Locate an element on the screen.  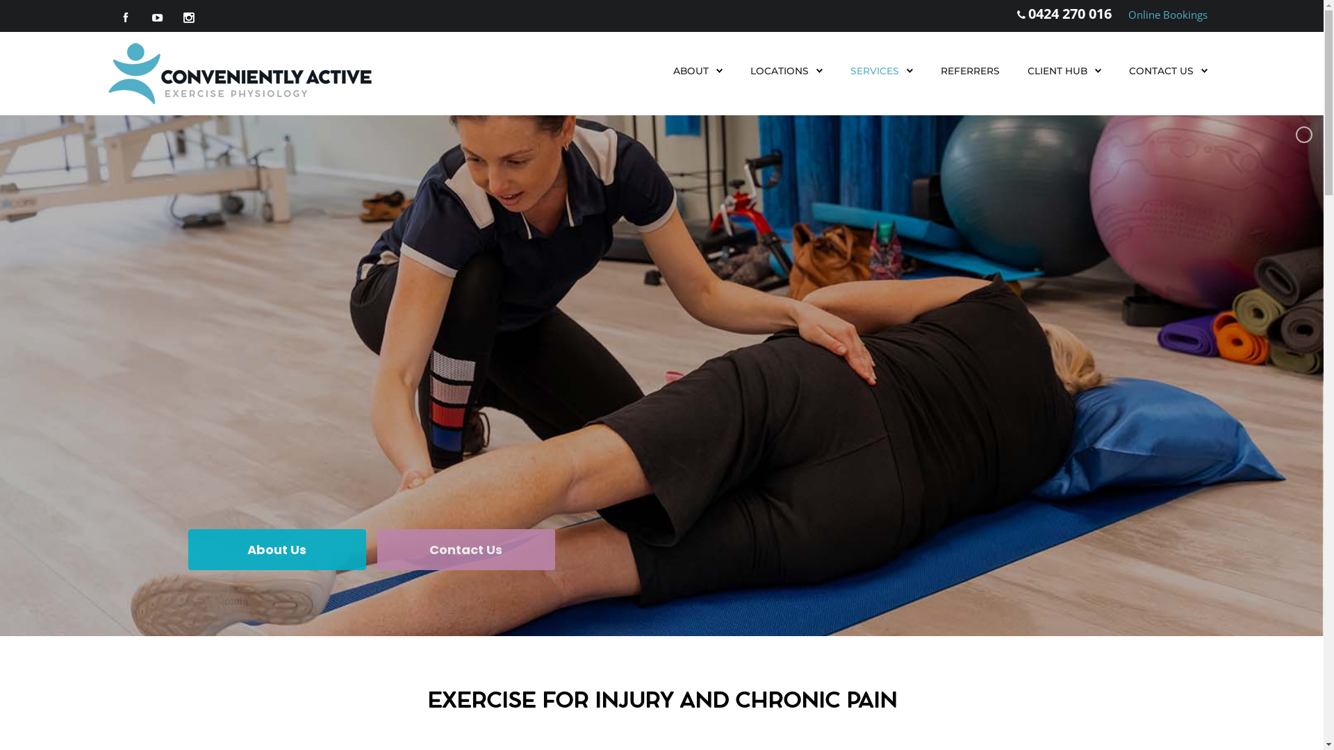
REFERRERS is located at coordinates (970, 71).